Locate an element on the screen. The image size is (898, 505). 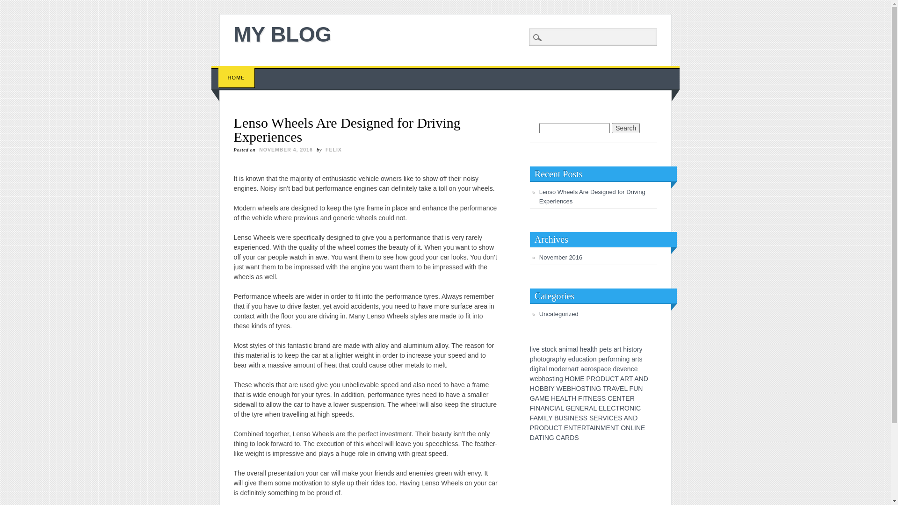
A is located at coordinates (536, 438).